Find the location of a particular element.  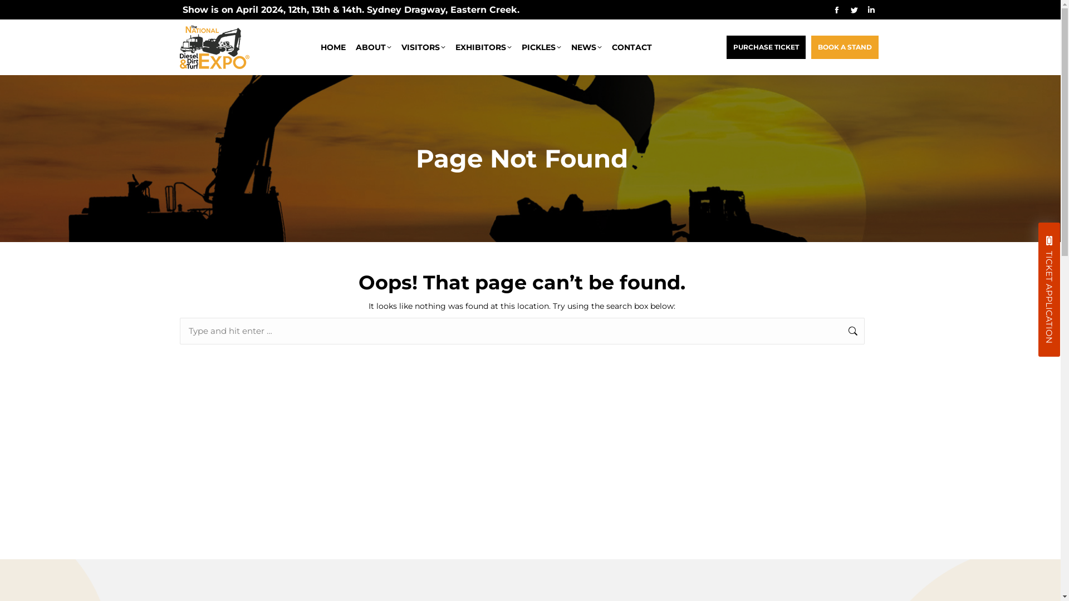

CONTACT is located at coordinates (632, 47).